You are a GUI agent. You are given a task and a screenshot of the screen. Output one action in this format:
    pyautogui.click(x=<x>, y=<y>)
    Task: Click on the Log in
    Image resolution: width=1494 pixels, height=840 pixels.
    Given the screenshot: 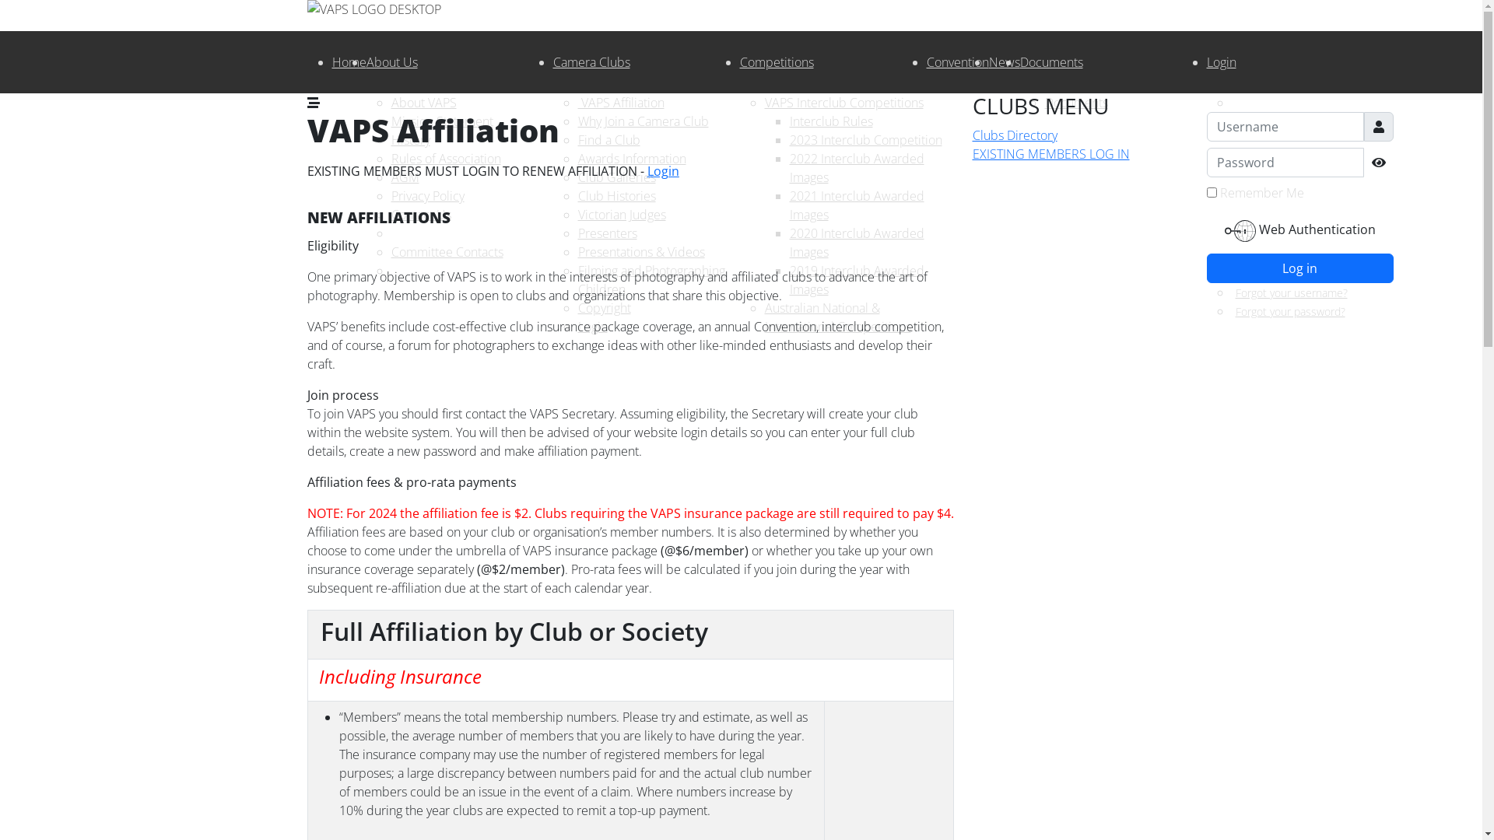 What is the action you would take?
    pyautogui.click(x=1299, y=268)
    